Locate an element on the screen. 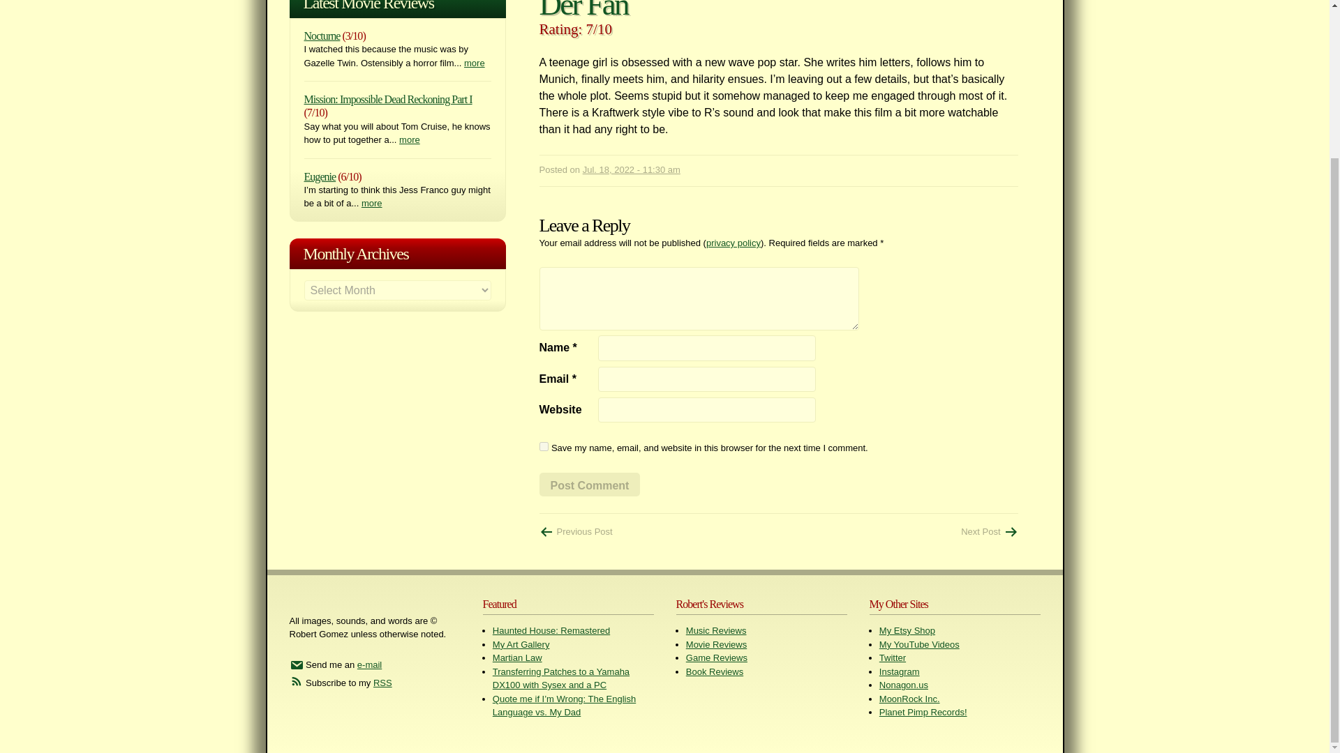 Image resolution: width=1340 pixels, height=753 pixels. yes is located at coordinates (543, 446).